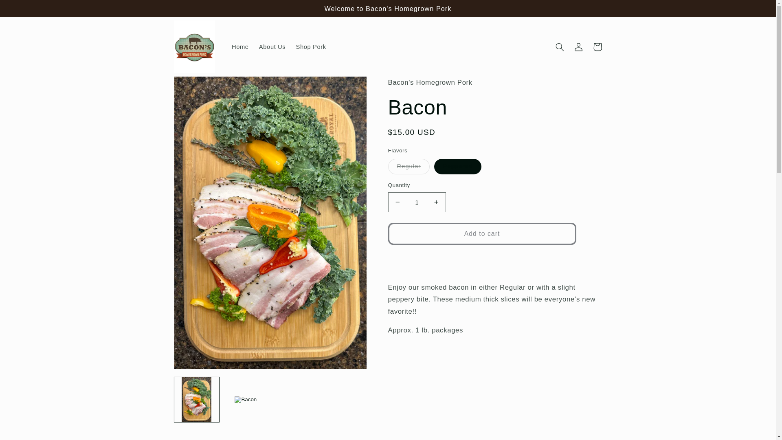  What do you see at coordinates (578, 46) in the screenshot?
I see `Log in` at bounding box center [578, 46].